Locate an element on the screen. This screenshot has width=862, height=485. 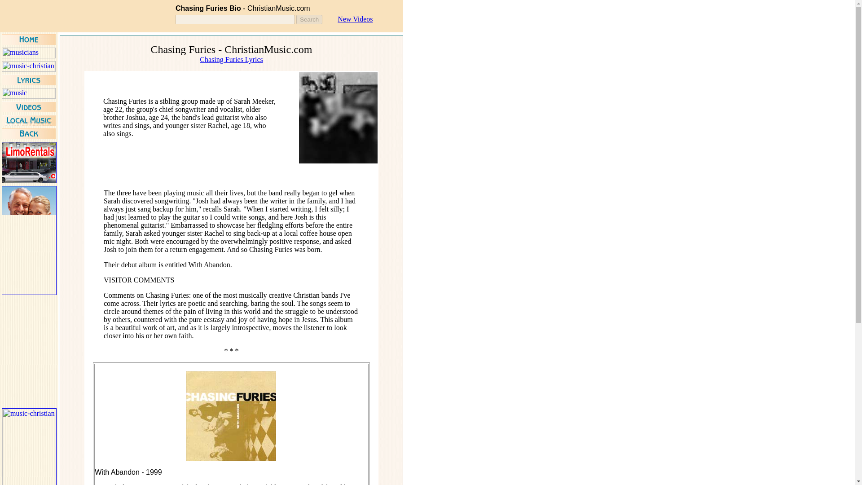
New Videos is located at coordinates (355, 19).